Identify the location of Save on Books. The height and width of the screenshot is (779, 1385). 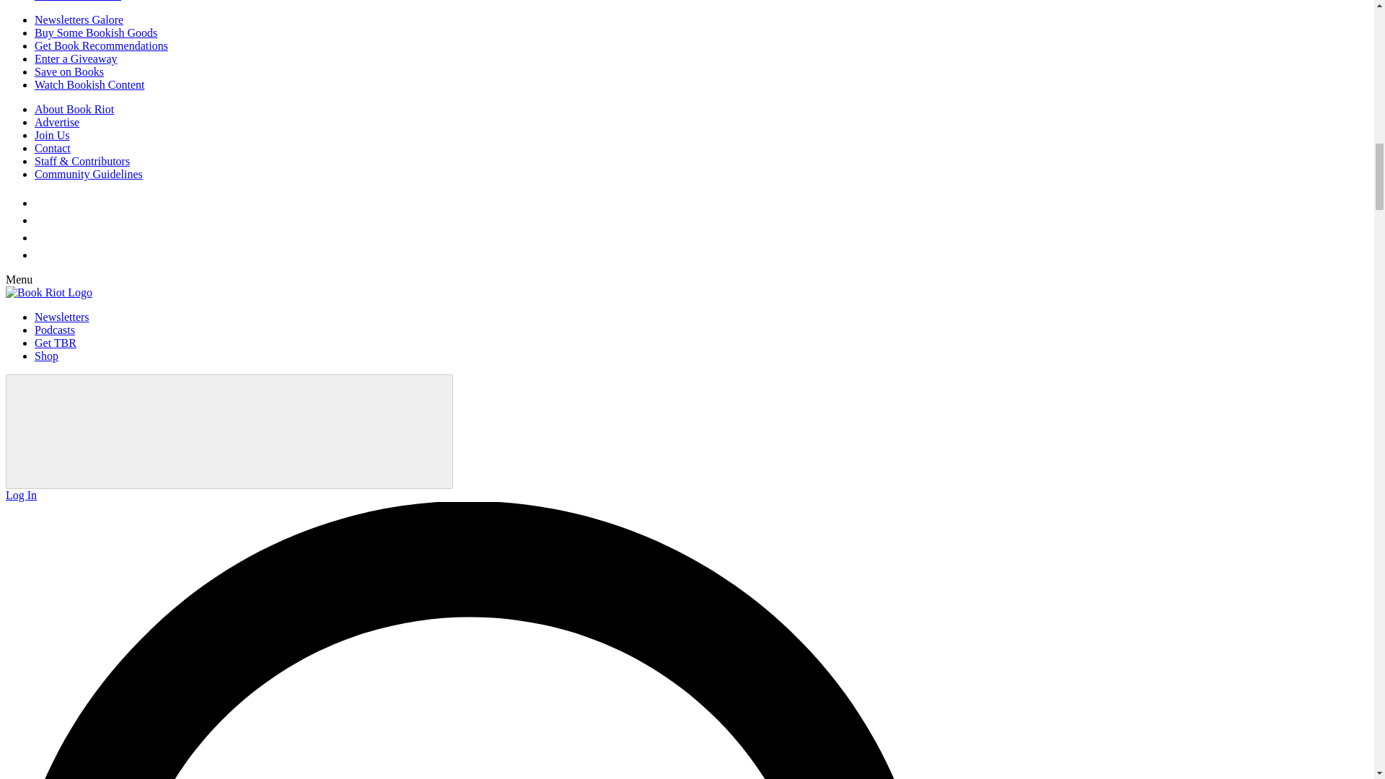
(69, 71).